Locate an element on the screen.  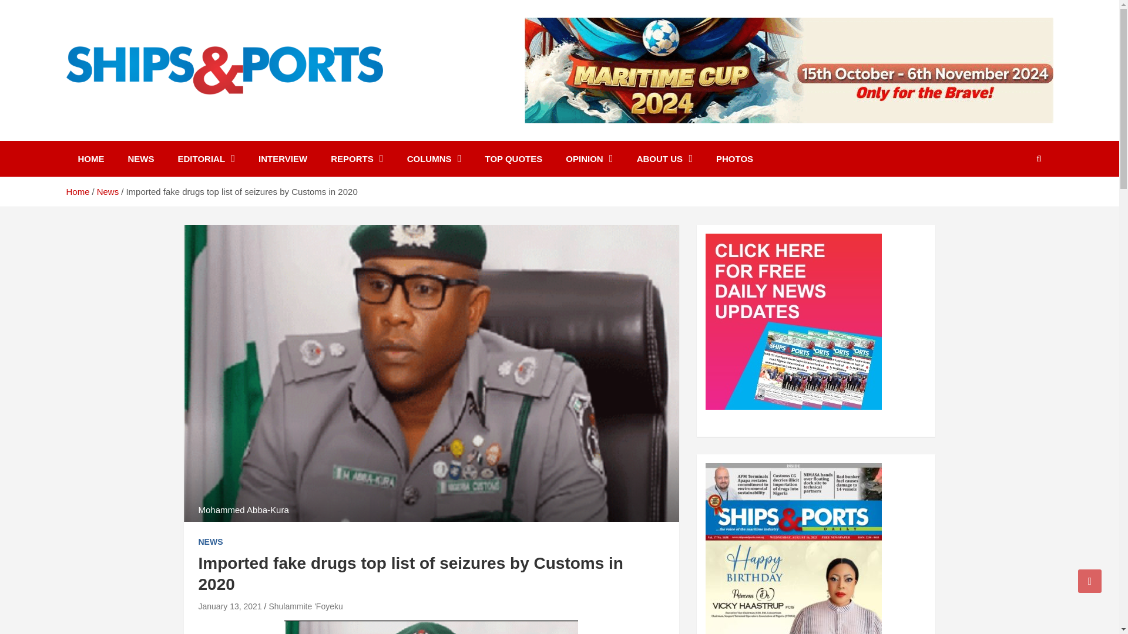
Go to Top is located at coordinates (1090, 581).